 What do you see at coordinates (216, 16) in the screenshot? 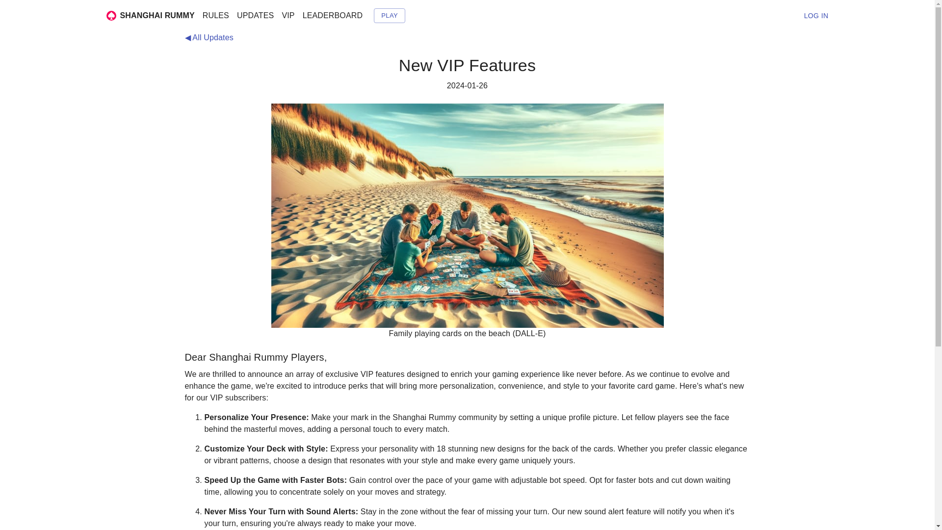
I see `RULES` at bounding box center [216, 16].